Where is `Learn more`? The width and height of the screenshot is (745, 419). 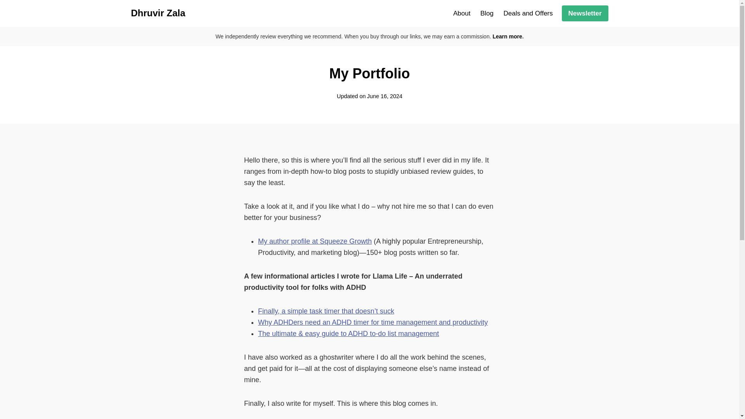
Learn more is located at coordinates (507, 36).